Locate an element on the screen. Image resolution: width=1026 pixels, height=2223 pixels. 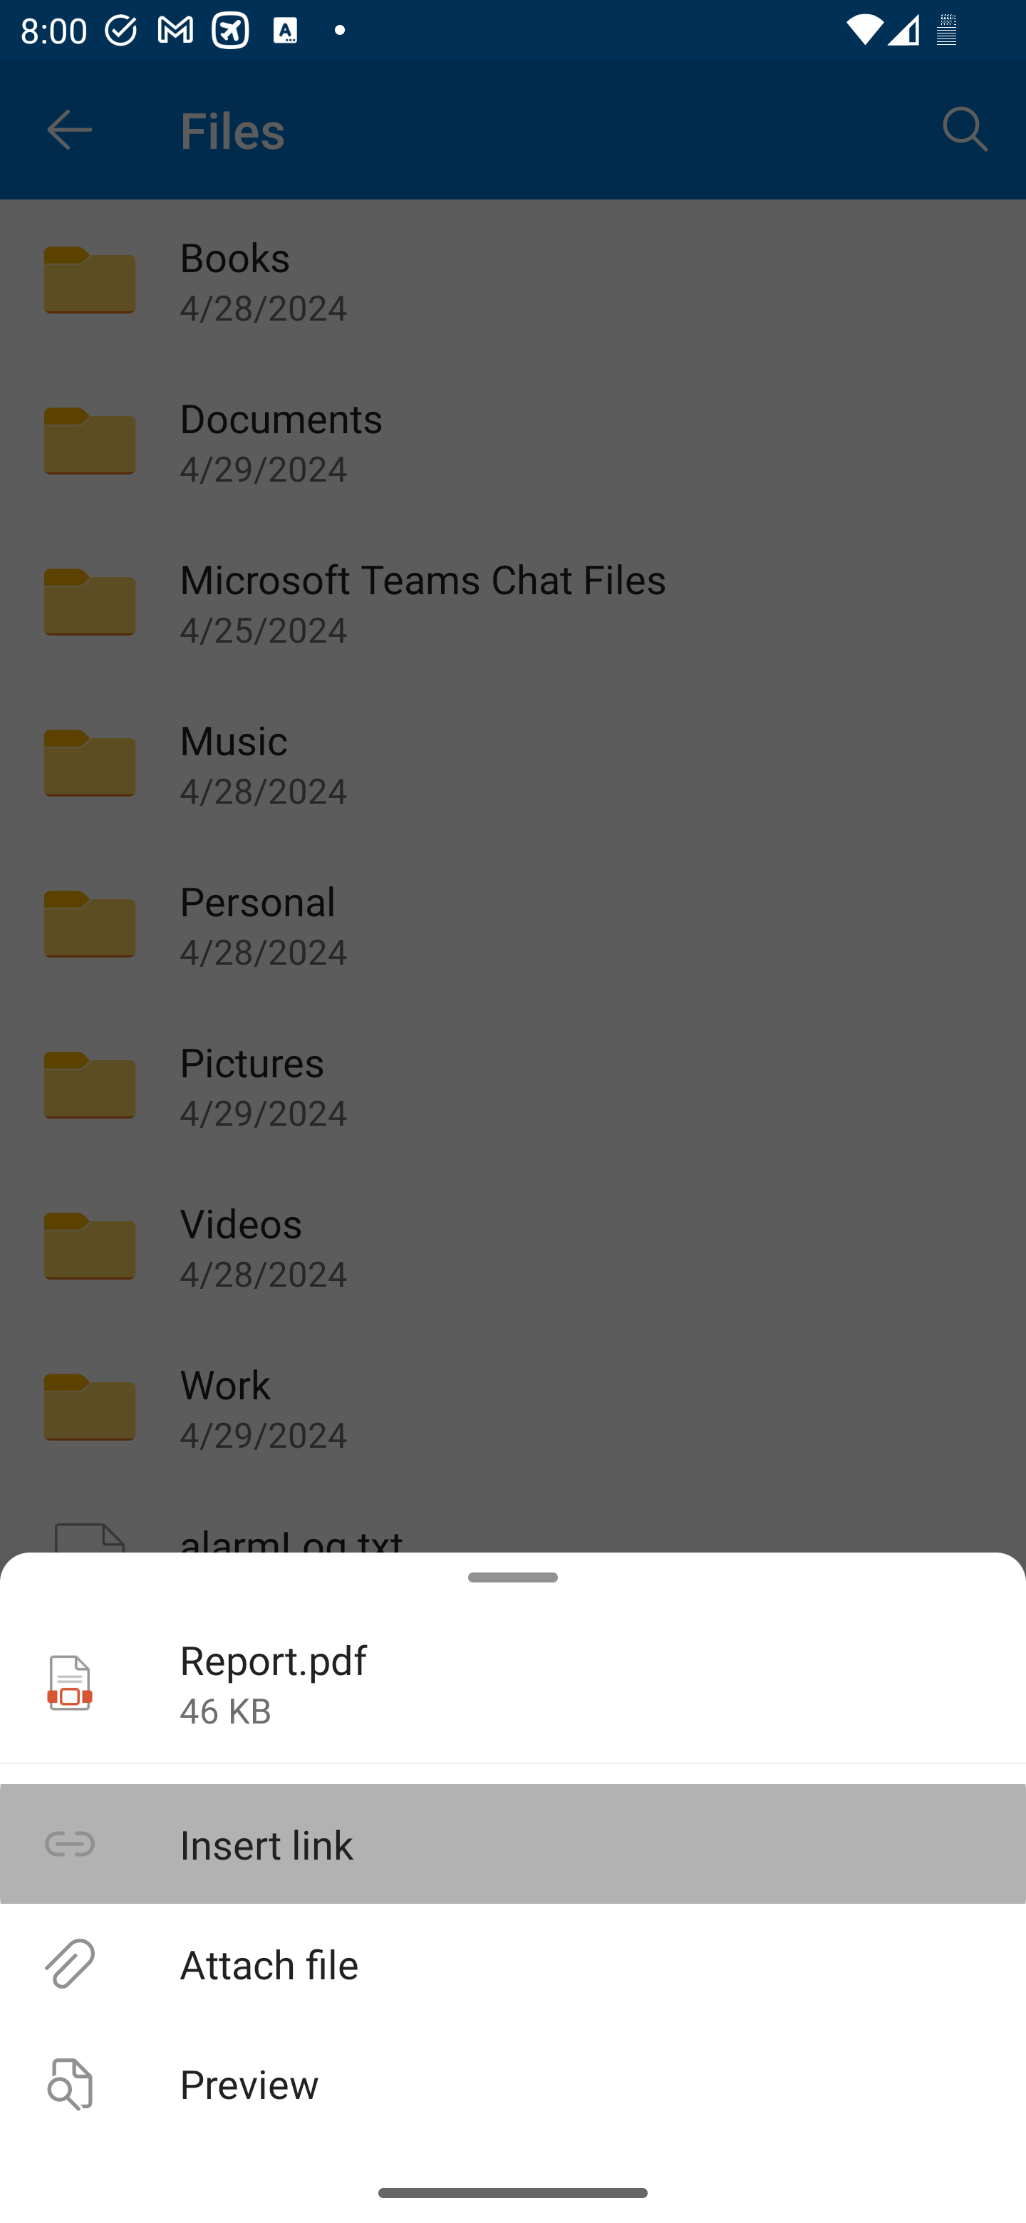
Preview is located at coordinates (513, 2083).